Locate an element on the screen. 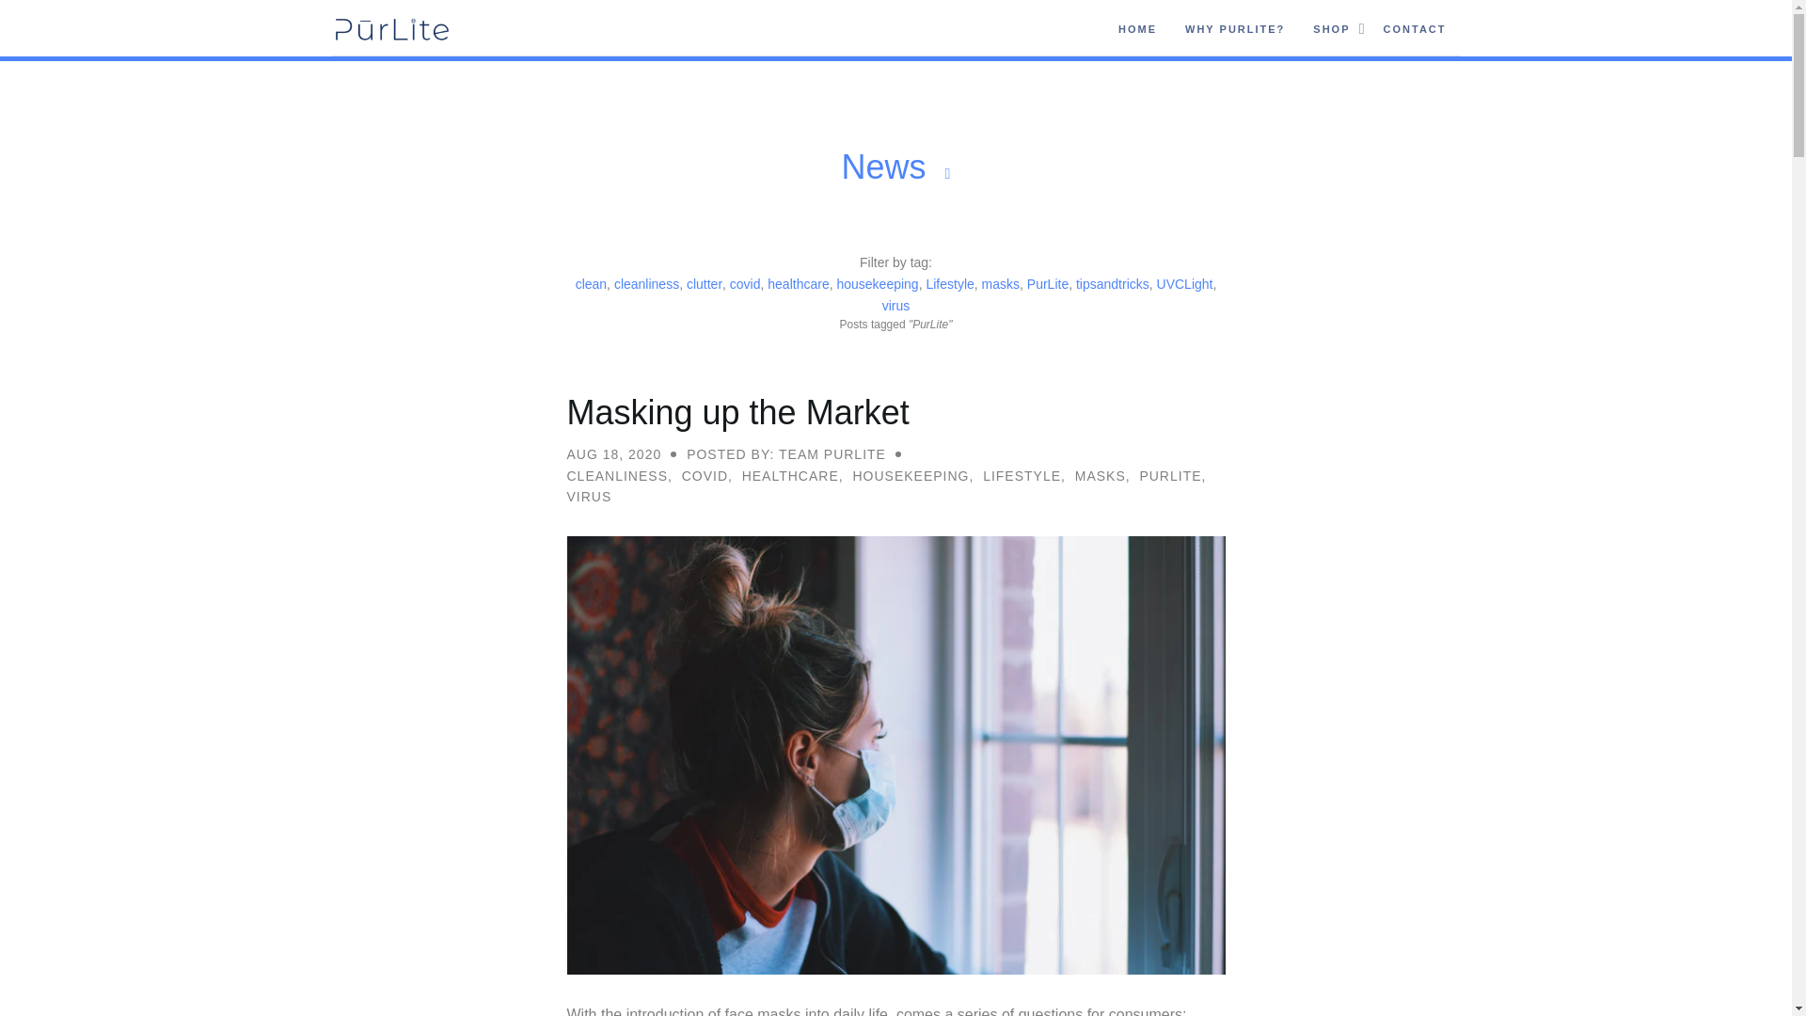 This screenshot has height=1016, width=1806. Show articles tagged PurLite is located at coordinates (1050, 283).